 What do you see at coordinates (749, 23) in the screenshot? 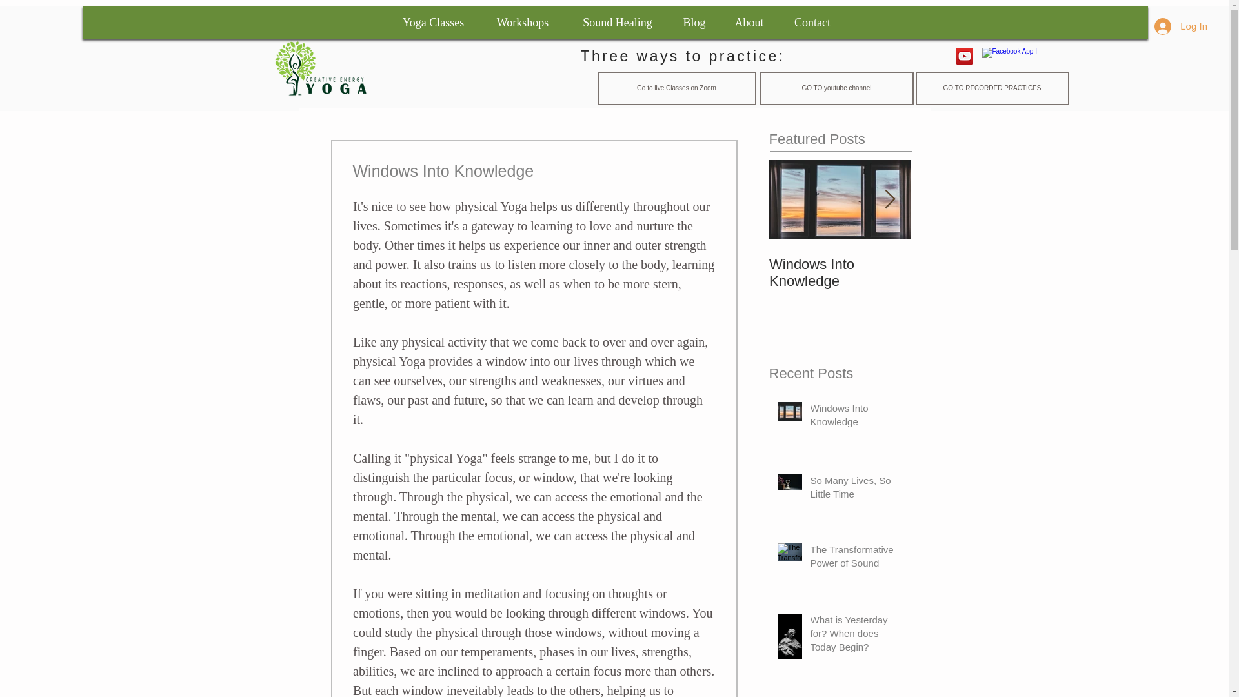
I see `About` at bounding box center [749, 23].